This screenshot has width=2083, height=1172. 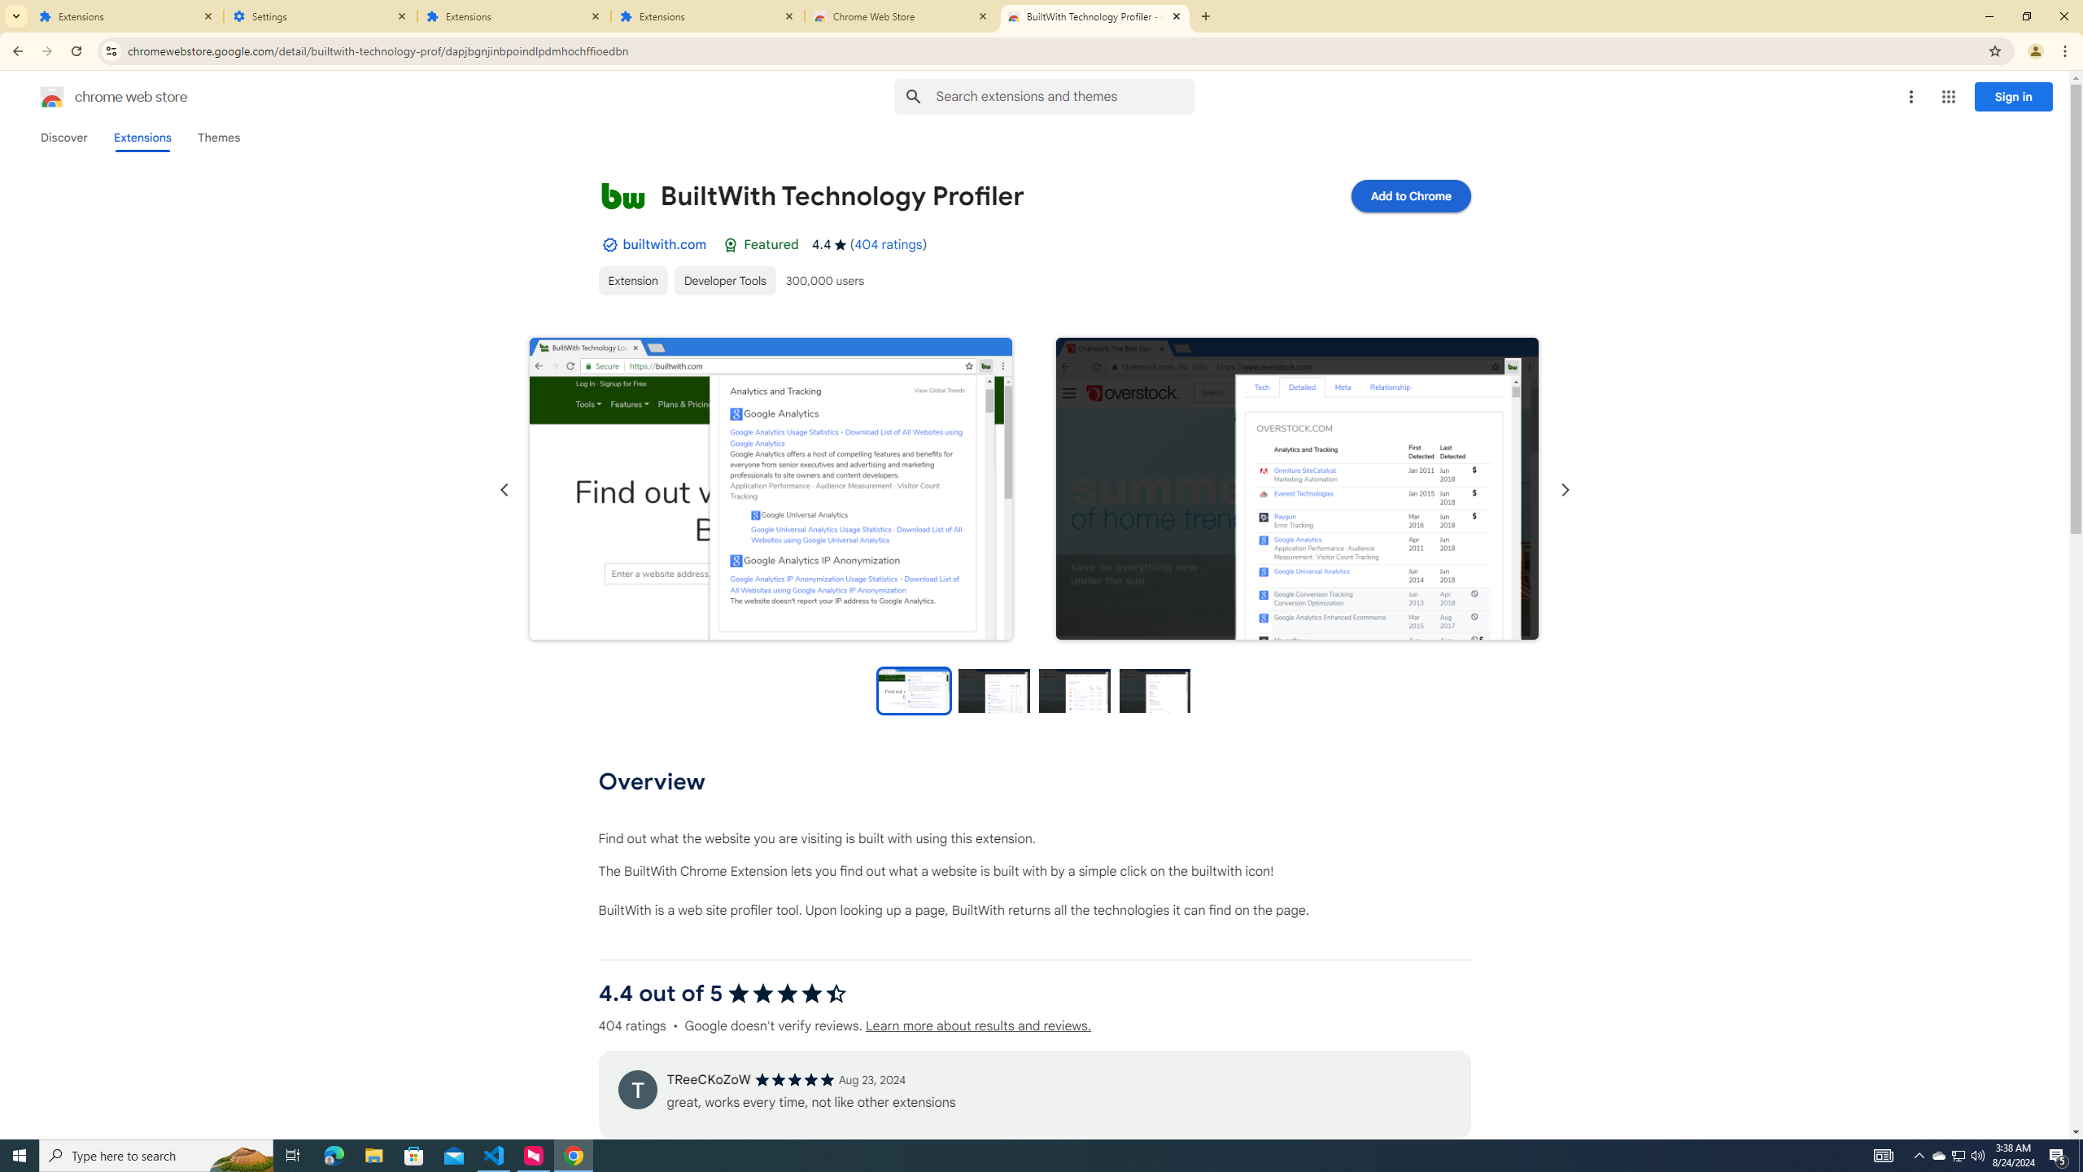 What do you see at coordinates (514, 16) in the screenshot?
I see `Extensions` at bounding box center [514, 16].